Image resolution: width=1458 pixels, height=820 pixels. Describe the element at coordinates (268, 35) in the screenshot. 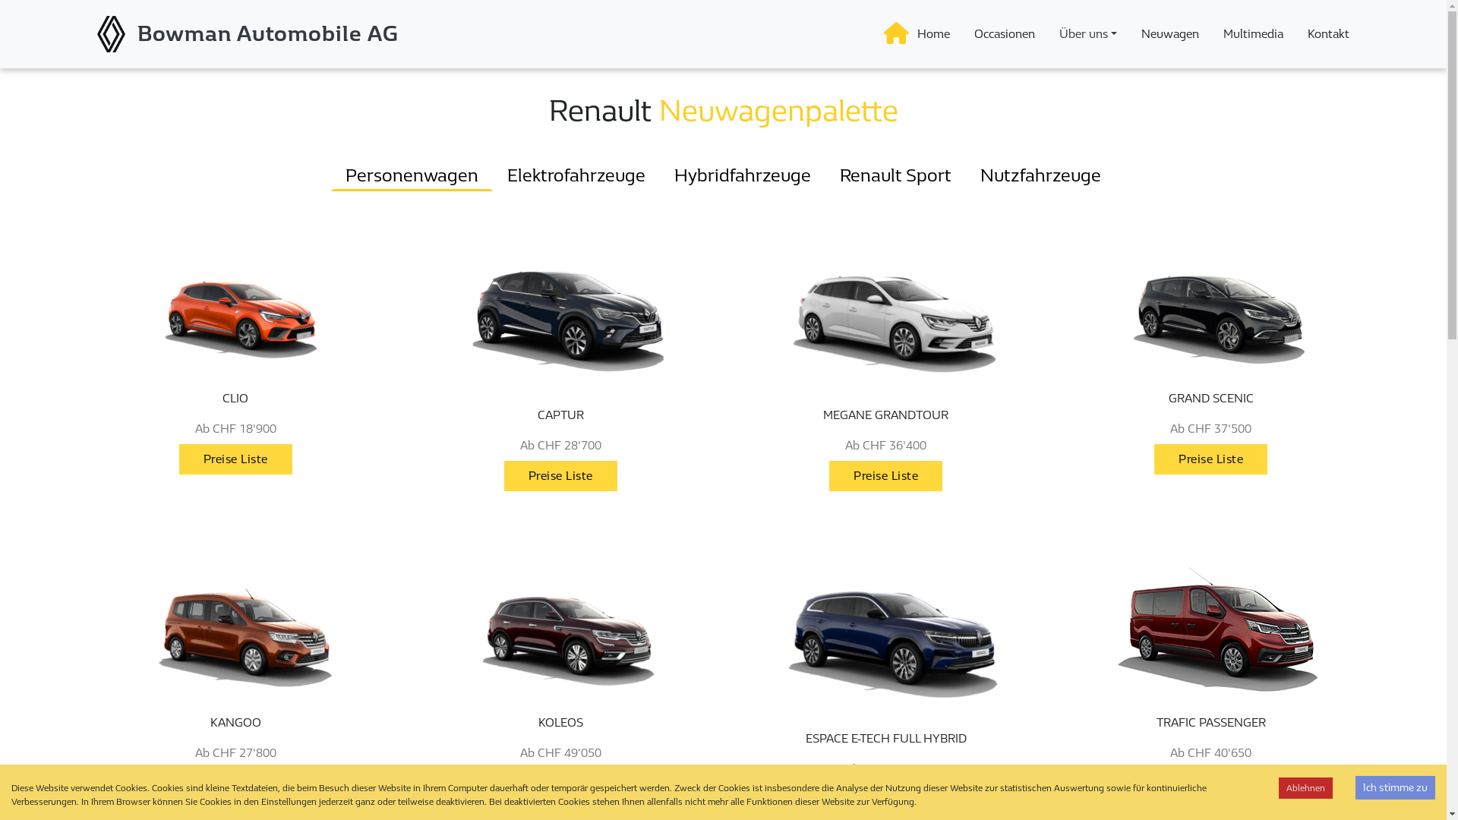

I see `Bowman Automobile AG` at that location.